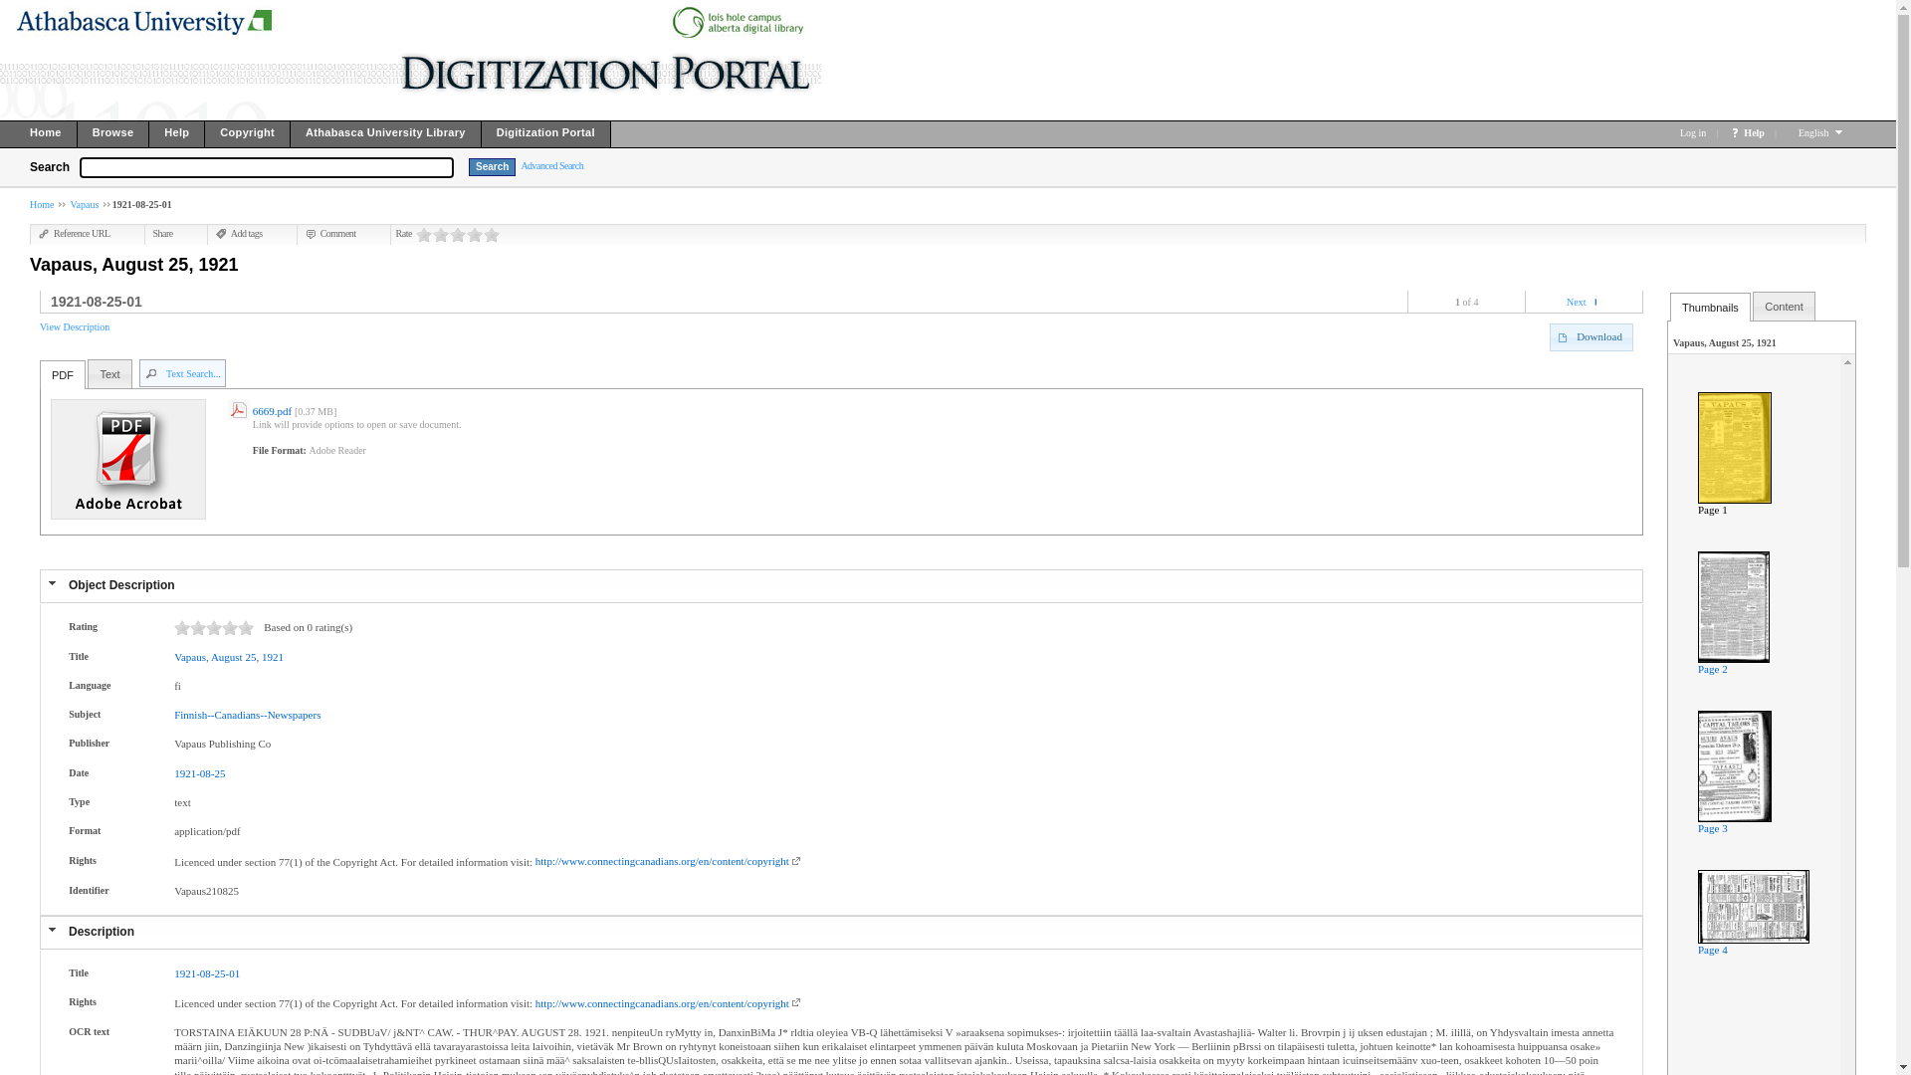  I want to click on 1, so click(424, 235).